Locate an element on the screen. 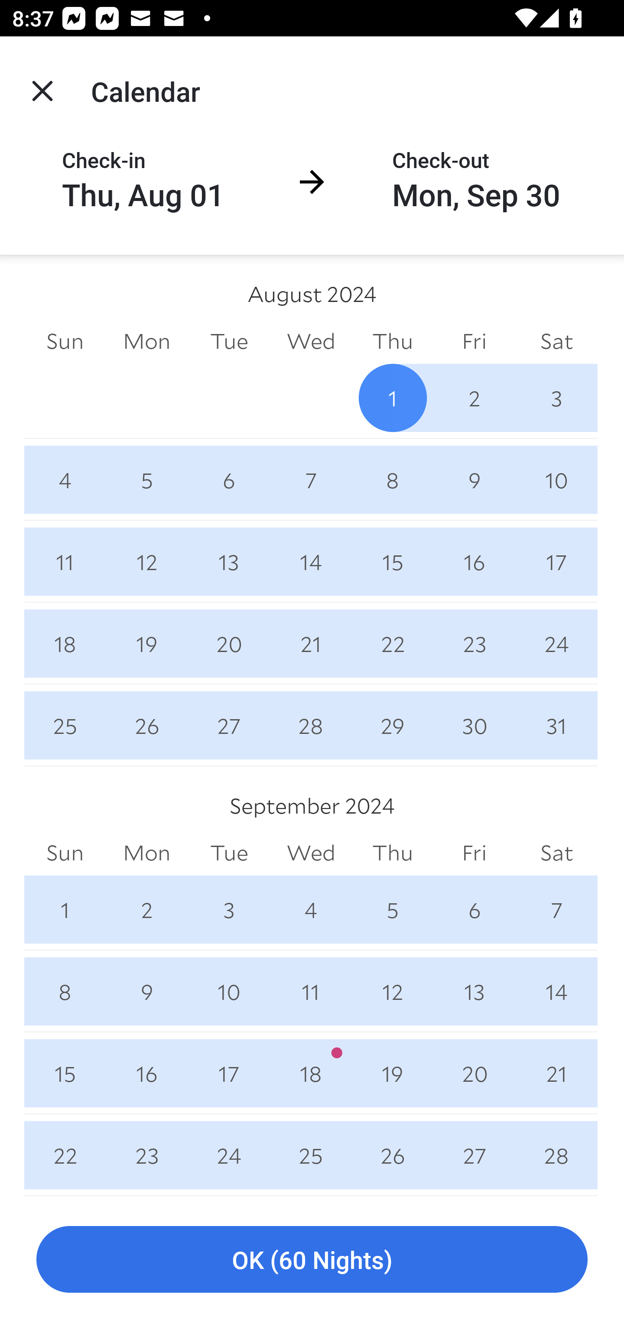 The height and width of the screenshot is (1317, 624). 22 22 August 2024 is located at coordinates (393, 644).